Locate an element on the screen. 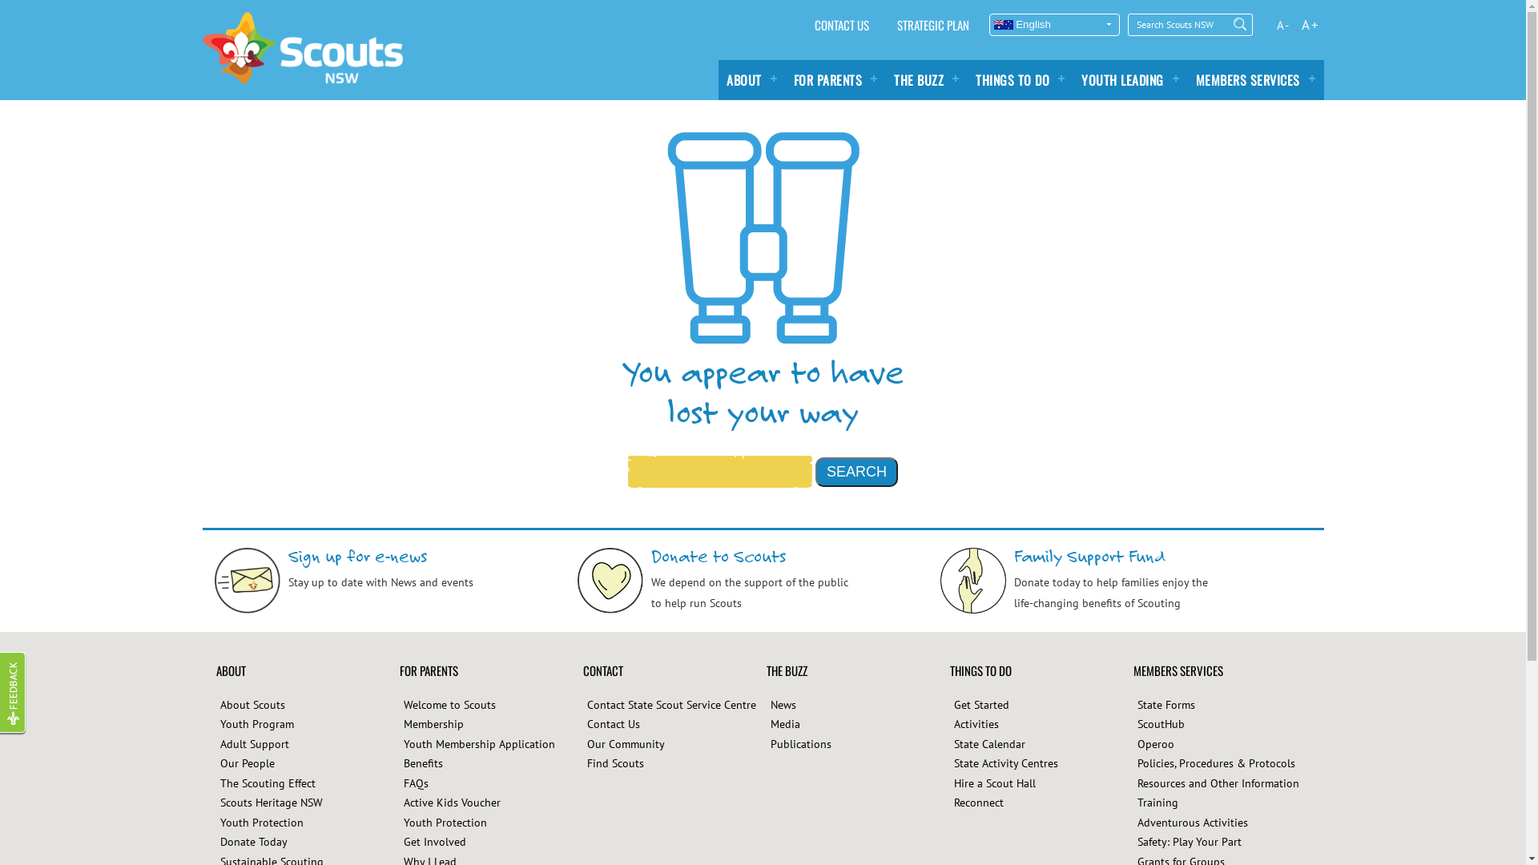 This screenshot has height=865, width=1538. Publications is located at coordinates (801, 744).